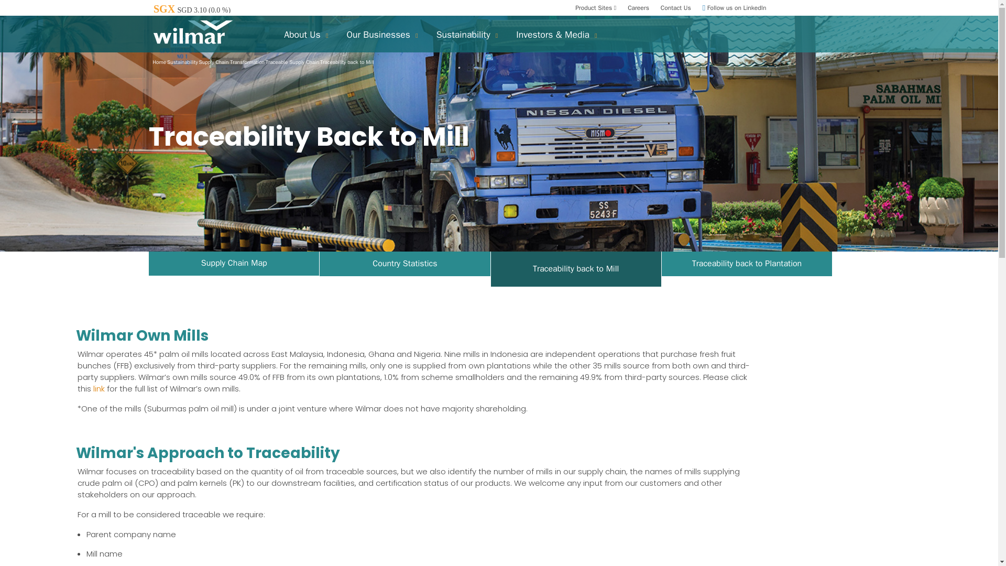  I want to click on About Us, so click(301, 34).